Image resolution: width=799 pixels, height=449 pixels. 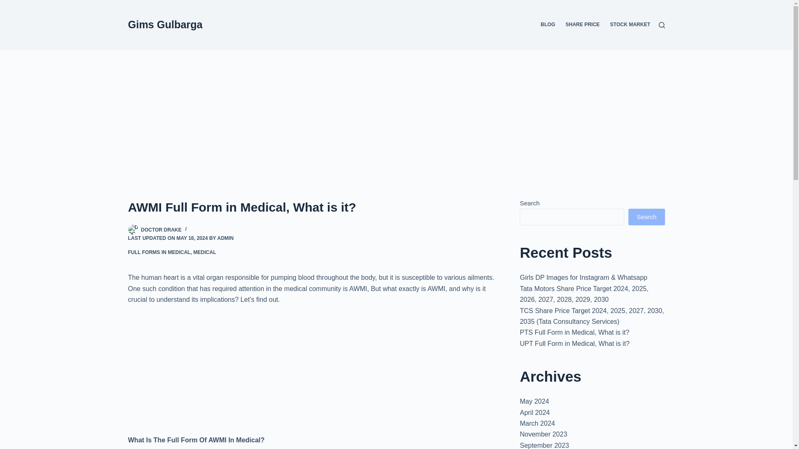 I want to click on UPT Full Form in Medical, What is it?, so click(x=574, y=343).